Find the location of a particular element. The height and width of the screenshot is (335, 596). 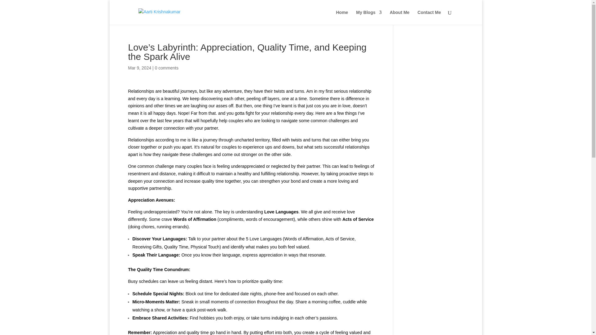

Contact Me is located at coordinates (429, 17).